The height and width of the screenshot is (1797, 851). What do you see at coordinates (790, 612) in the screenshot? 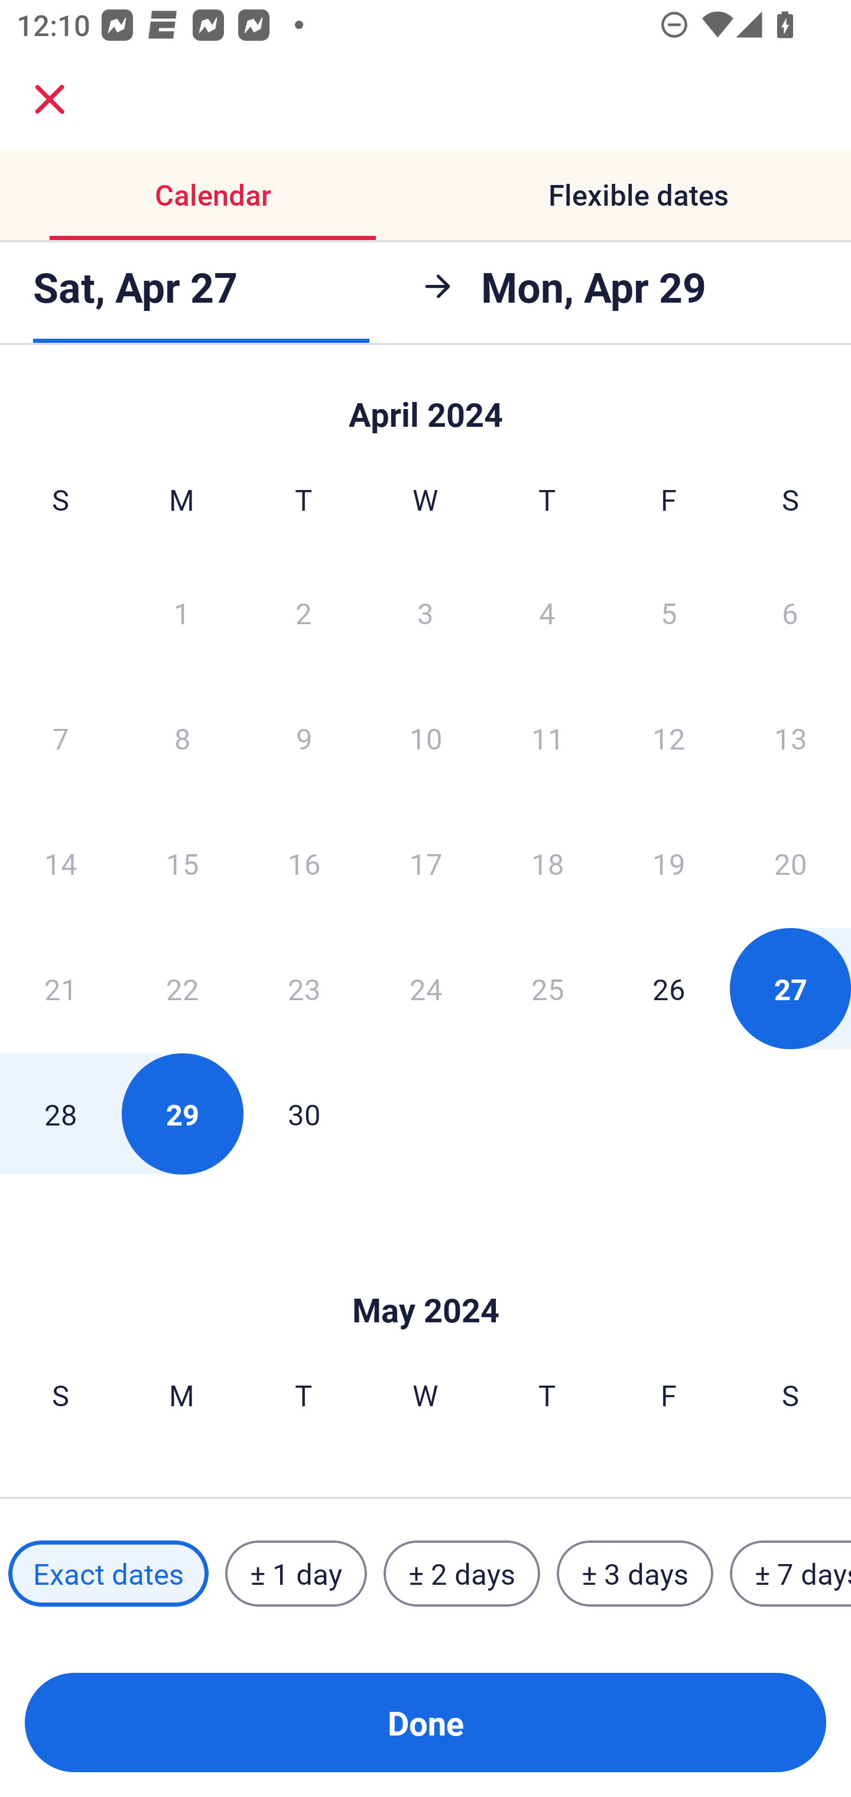
I see `6 Saturday, April 6, 2024` at bounding box center [790, 612].